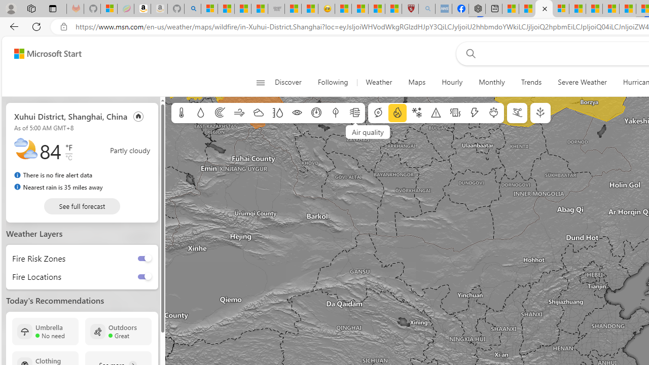  What do you see at coordinates (531, 82) in the screenshot?
I see `Trends` at bounding box center [531, 82].